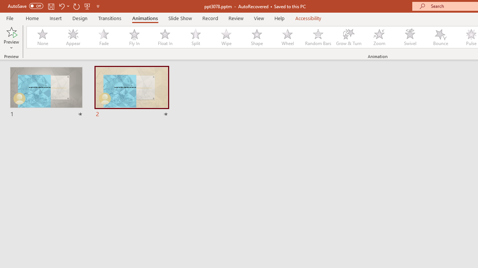 Image resolution: width=478 pixels, height=268 pixels. What do you see at coordinates (349, 37) in the screenshot?
I see `Grow & Turn` at bounding box center [349, 37].